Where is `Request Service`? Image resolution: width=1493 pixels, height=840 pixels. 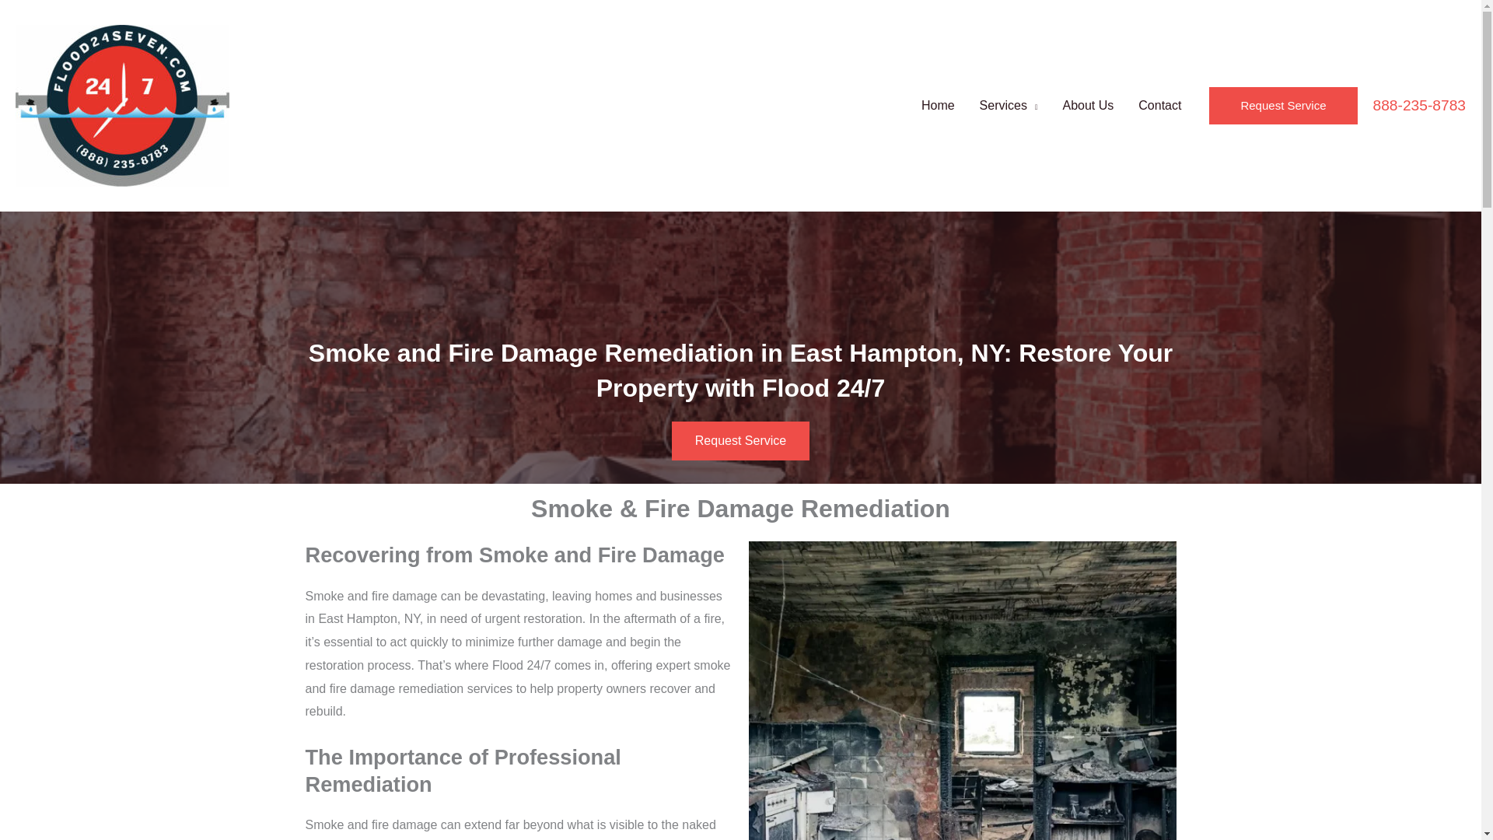 Request Service is located at coordinates (740, 440).